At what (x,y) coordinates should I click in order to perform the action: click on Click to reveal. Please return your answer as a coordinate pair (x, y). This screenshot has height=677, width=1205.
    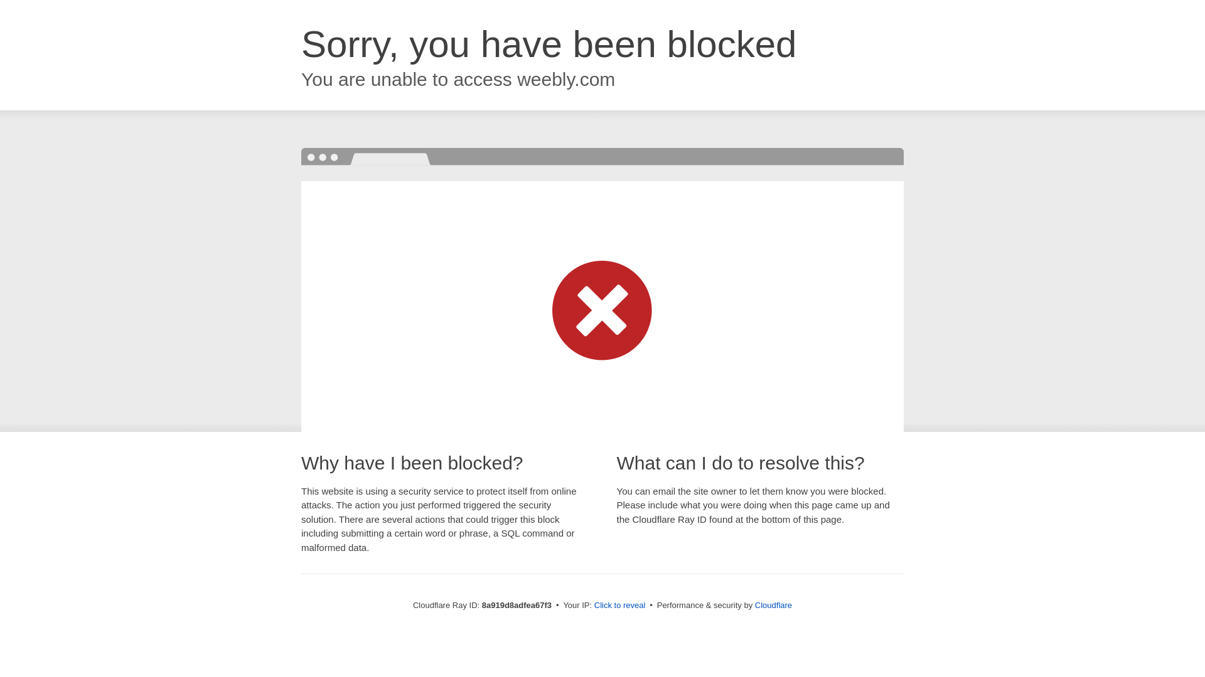
    Looking at the image, I should click on (620, 606).